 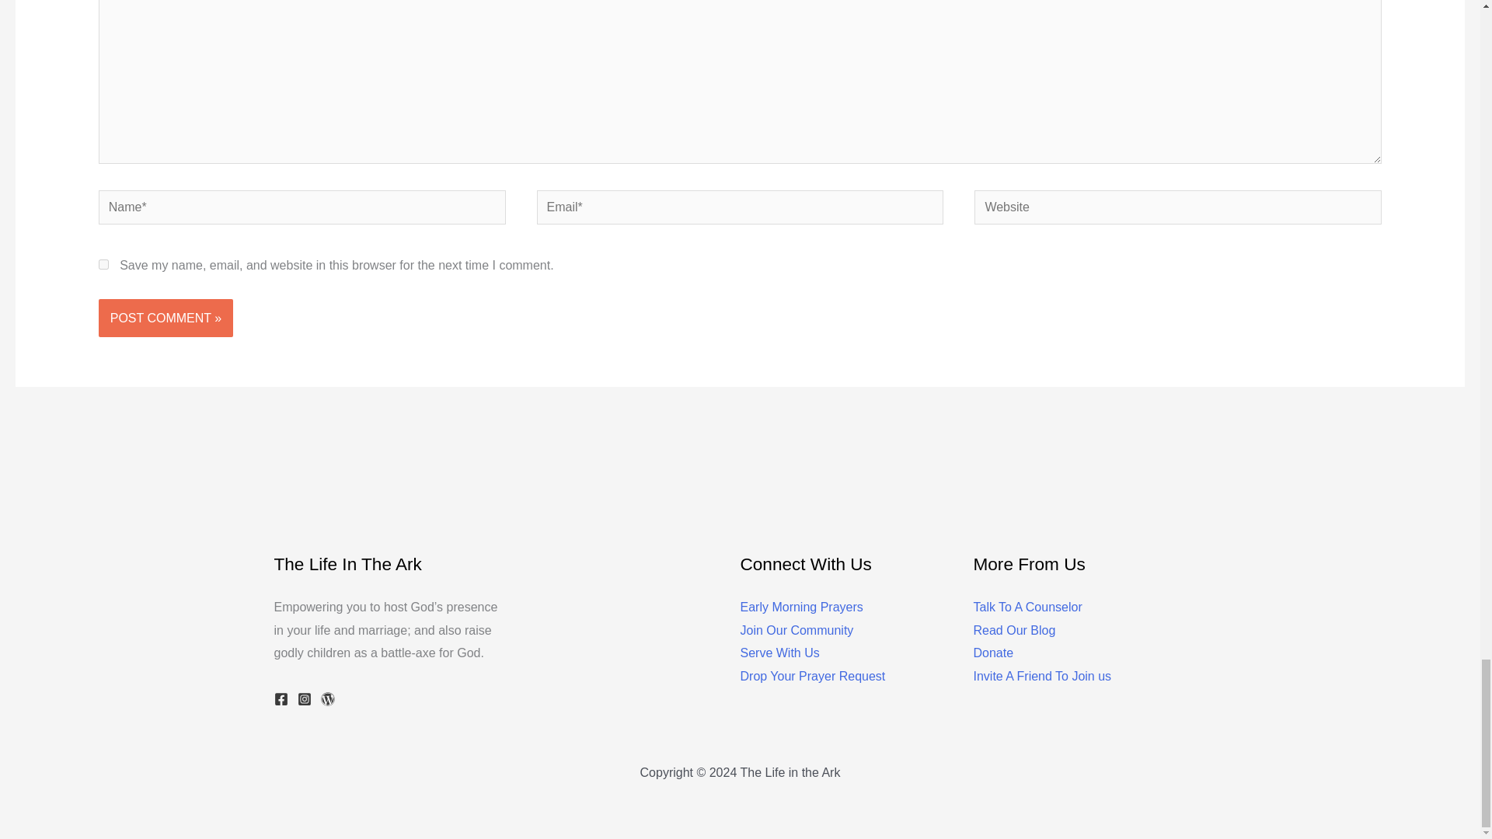 I want to click on Invite A Friend To Join us, so click(x=1041, y=676).